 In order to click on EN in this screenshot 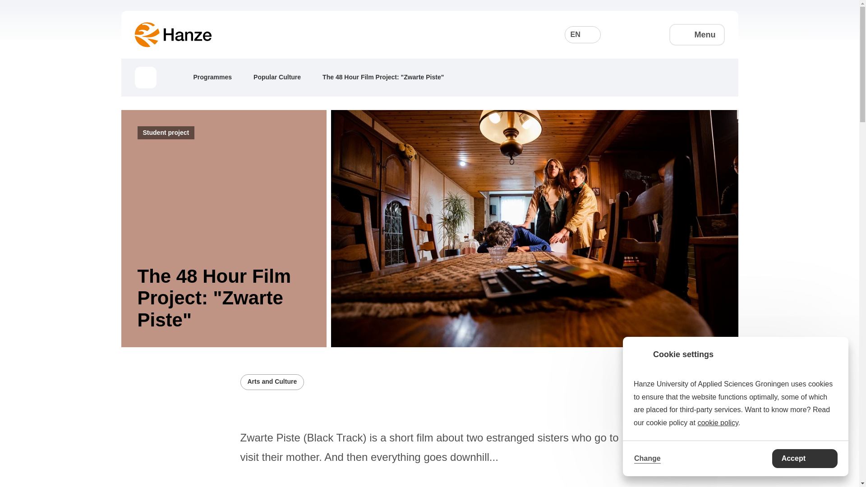, I will do `click(583, 35)`.